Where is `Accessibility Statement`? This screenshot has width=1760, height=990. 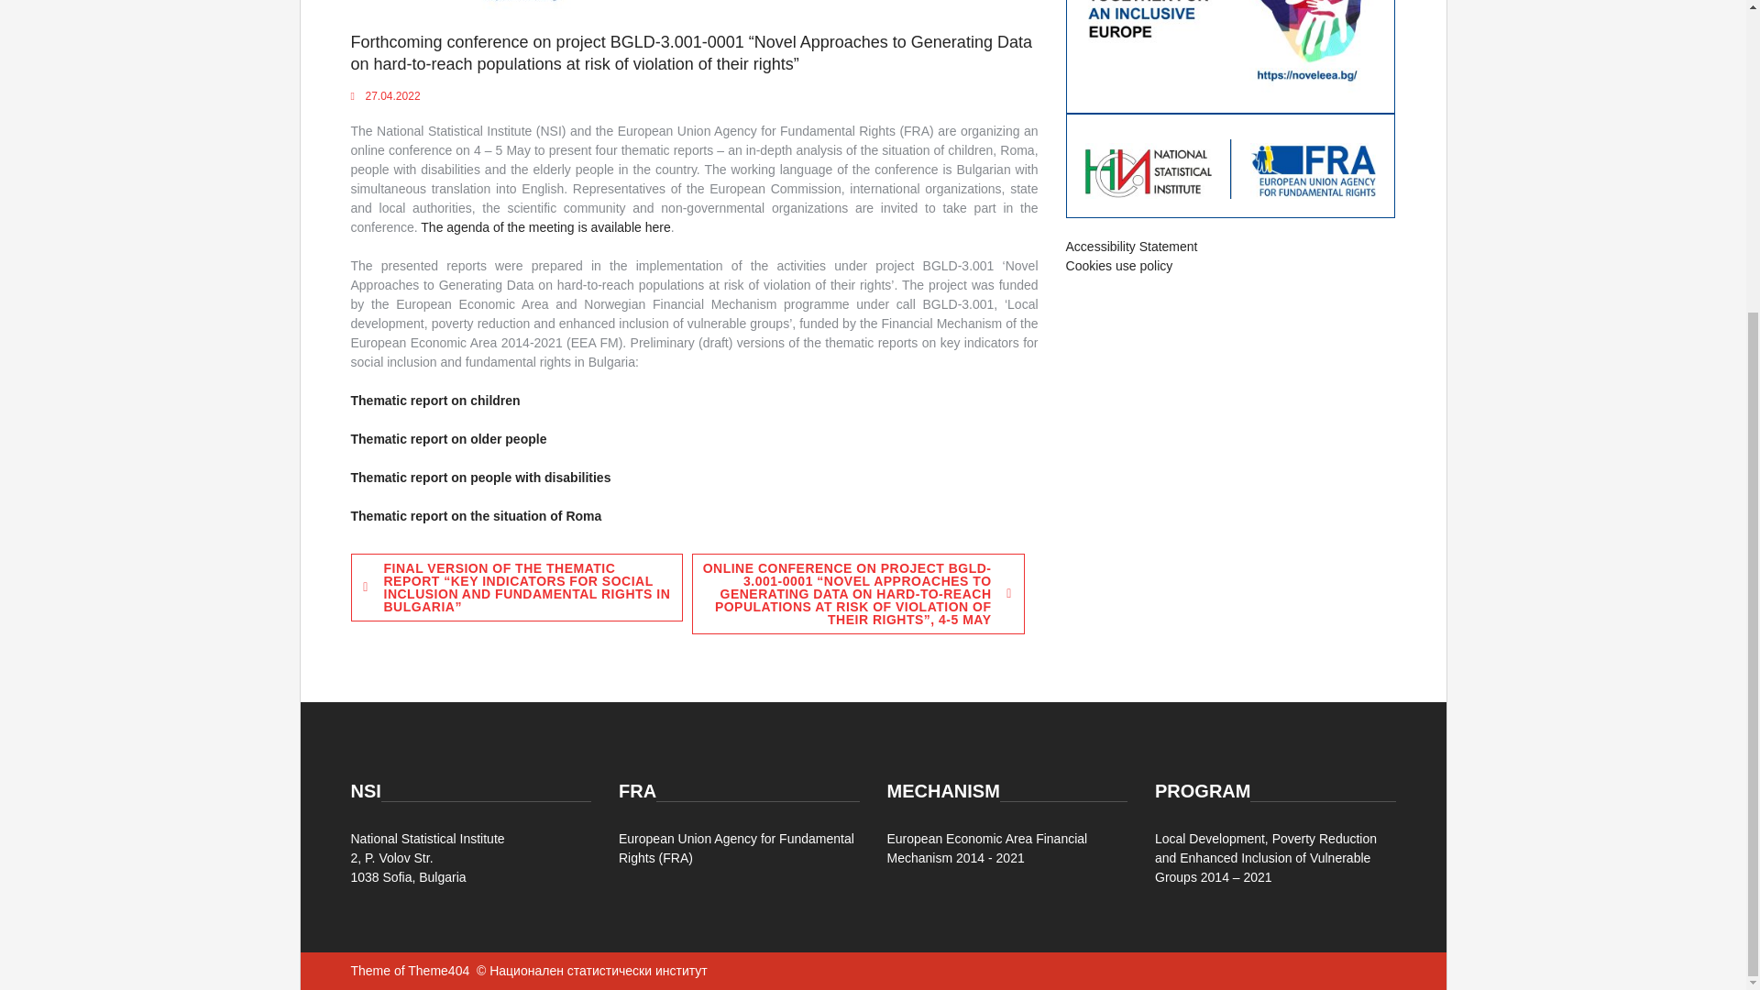
Accessibility Statement is located at coordinates (1132, 246).